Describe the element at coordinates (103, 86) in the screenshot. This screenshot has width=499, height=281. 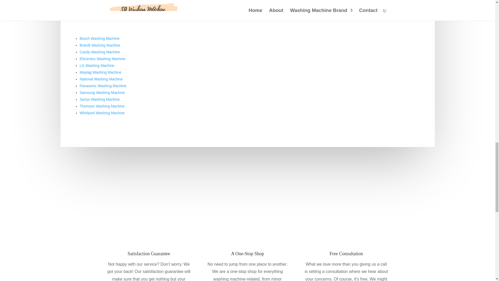
I see `Panasonic Washing Machine` at that location.